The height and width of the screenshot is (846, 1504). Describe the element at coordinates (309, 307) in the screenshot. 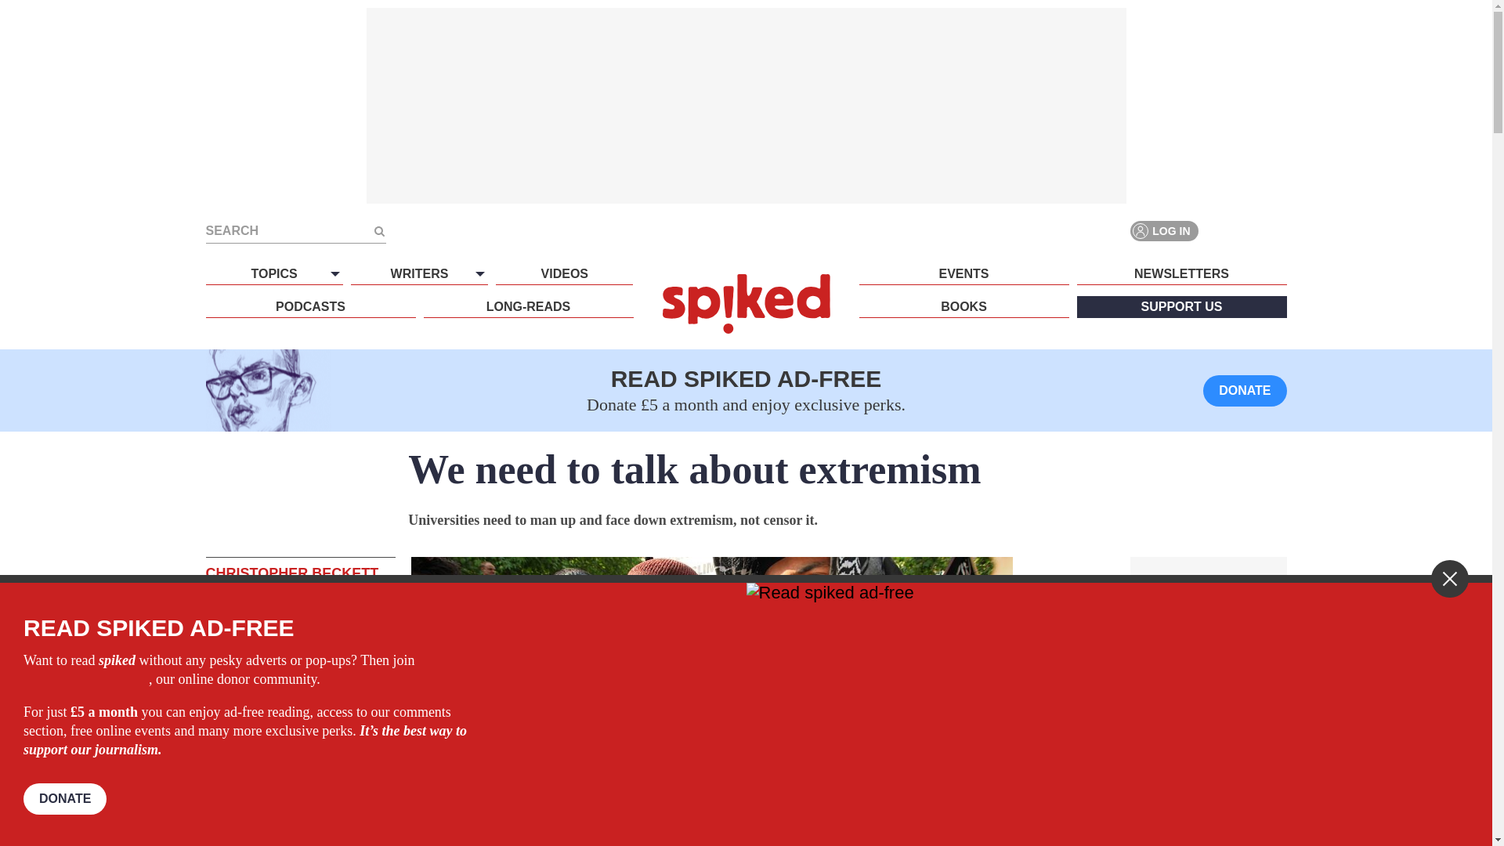

I see `PODCASTS` at that location.